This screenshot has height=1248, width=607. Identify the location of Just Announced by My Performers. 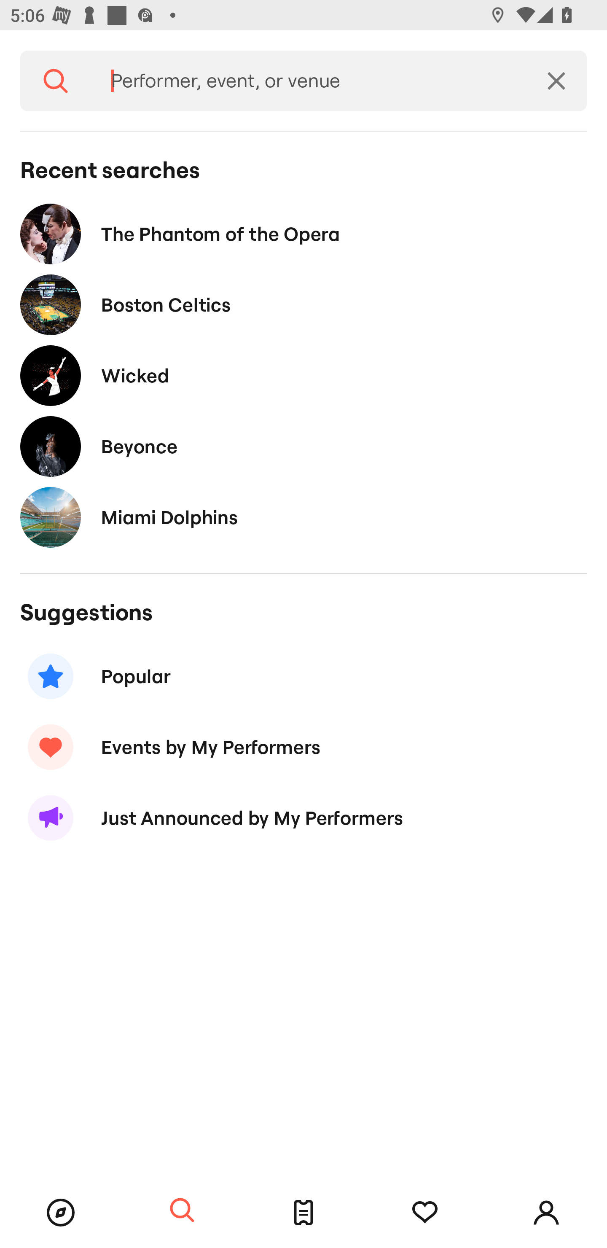
(303, 818).